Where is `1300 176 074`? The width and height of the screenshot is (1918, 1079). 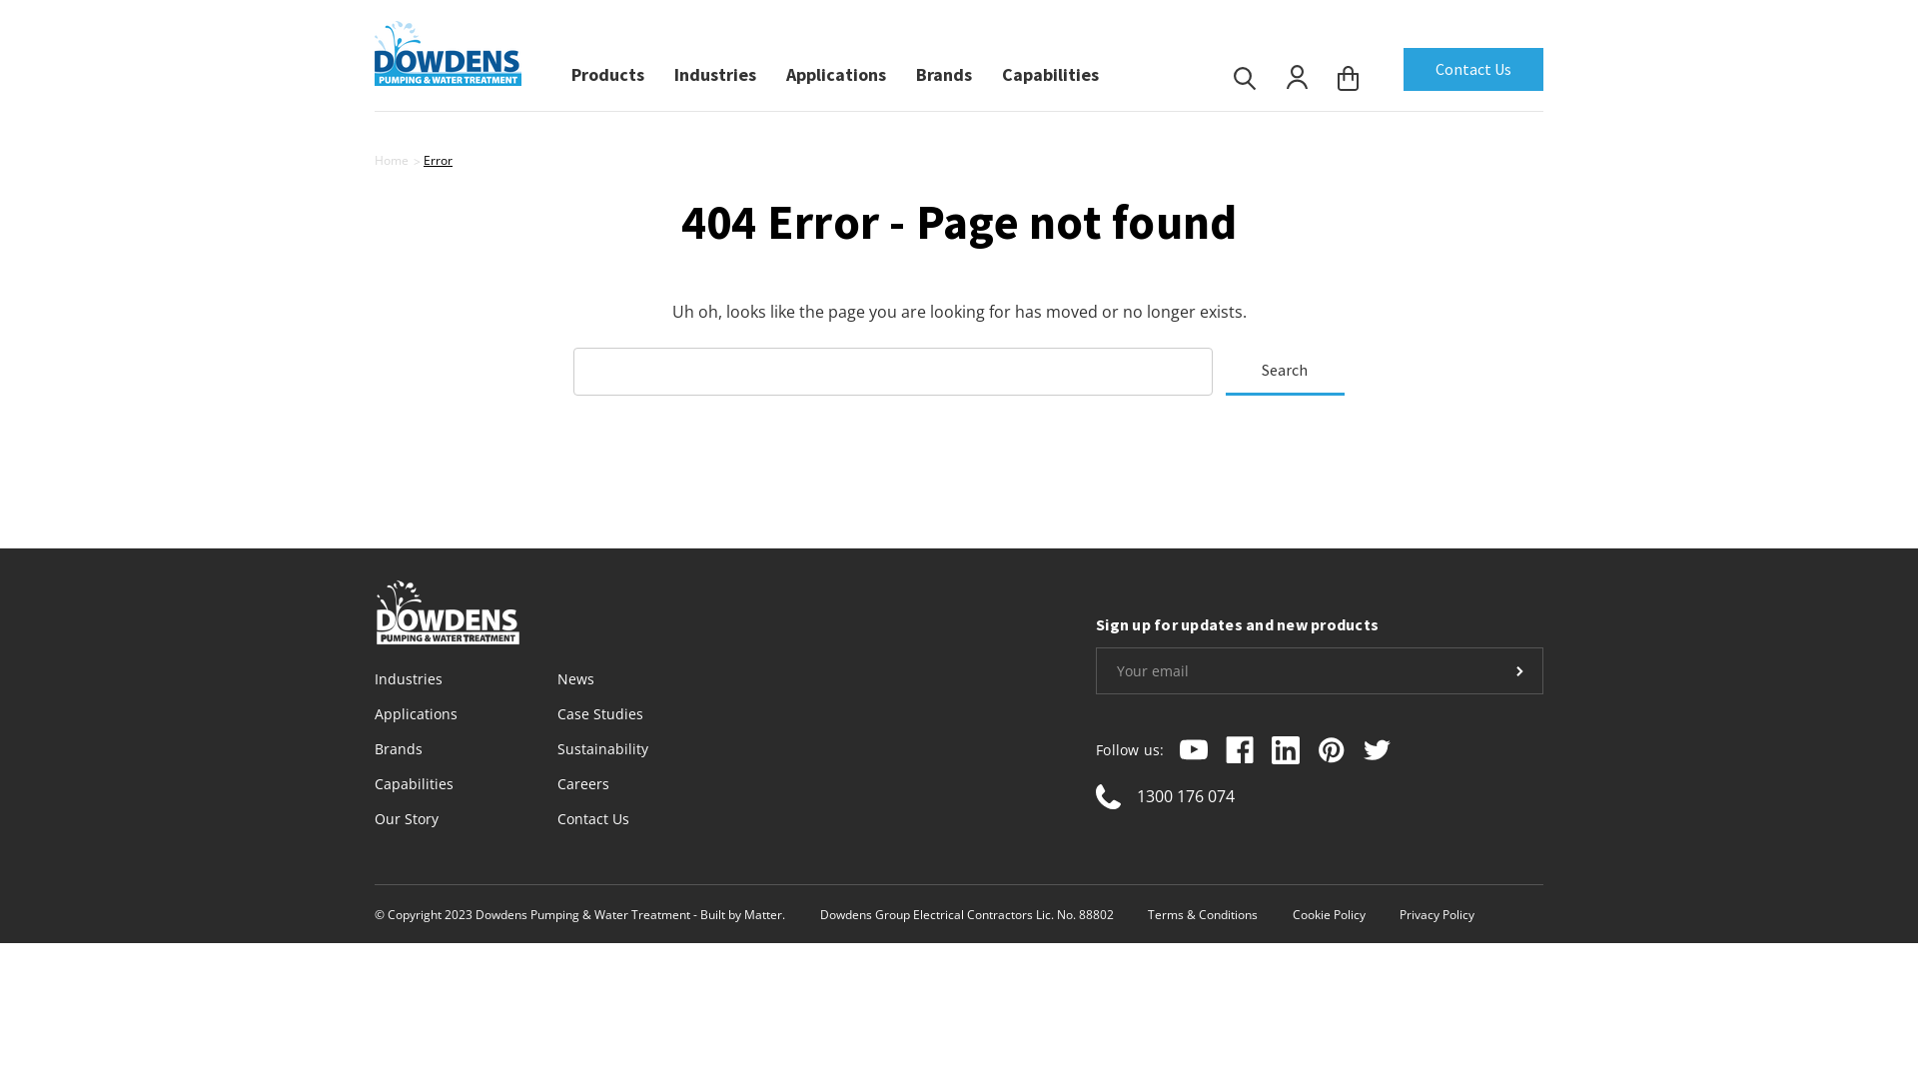
1300 176 074 is located at coordinates (1186, 796).